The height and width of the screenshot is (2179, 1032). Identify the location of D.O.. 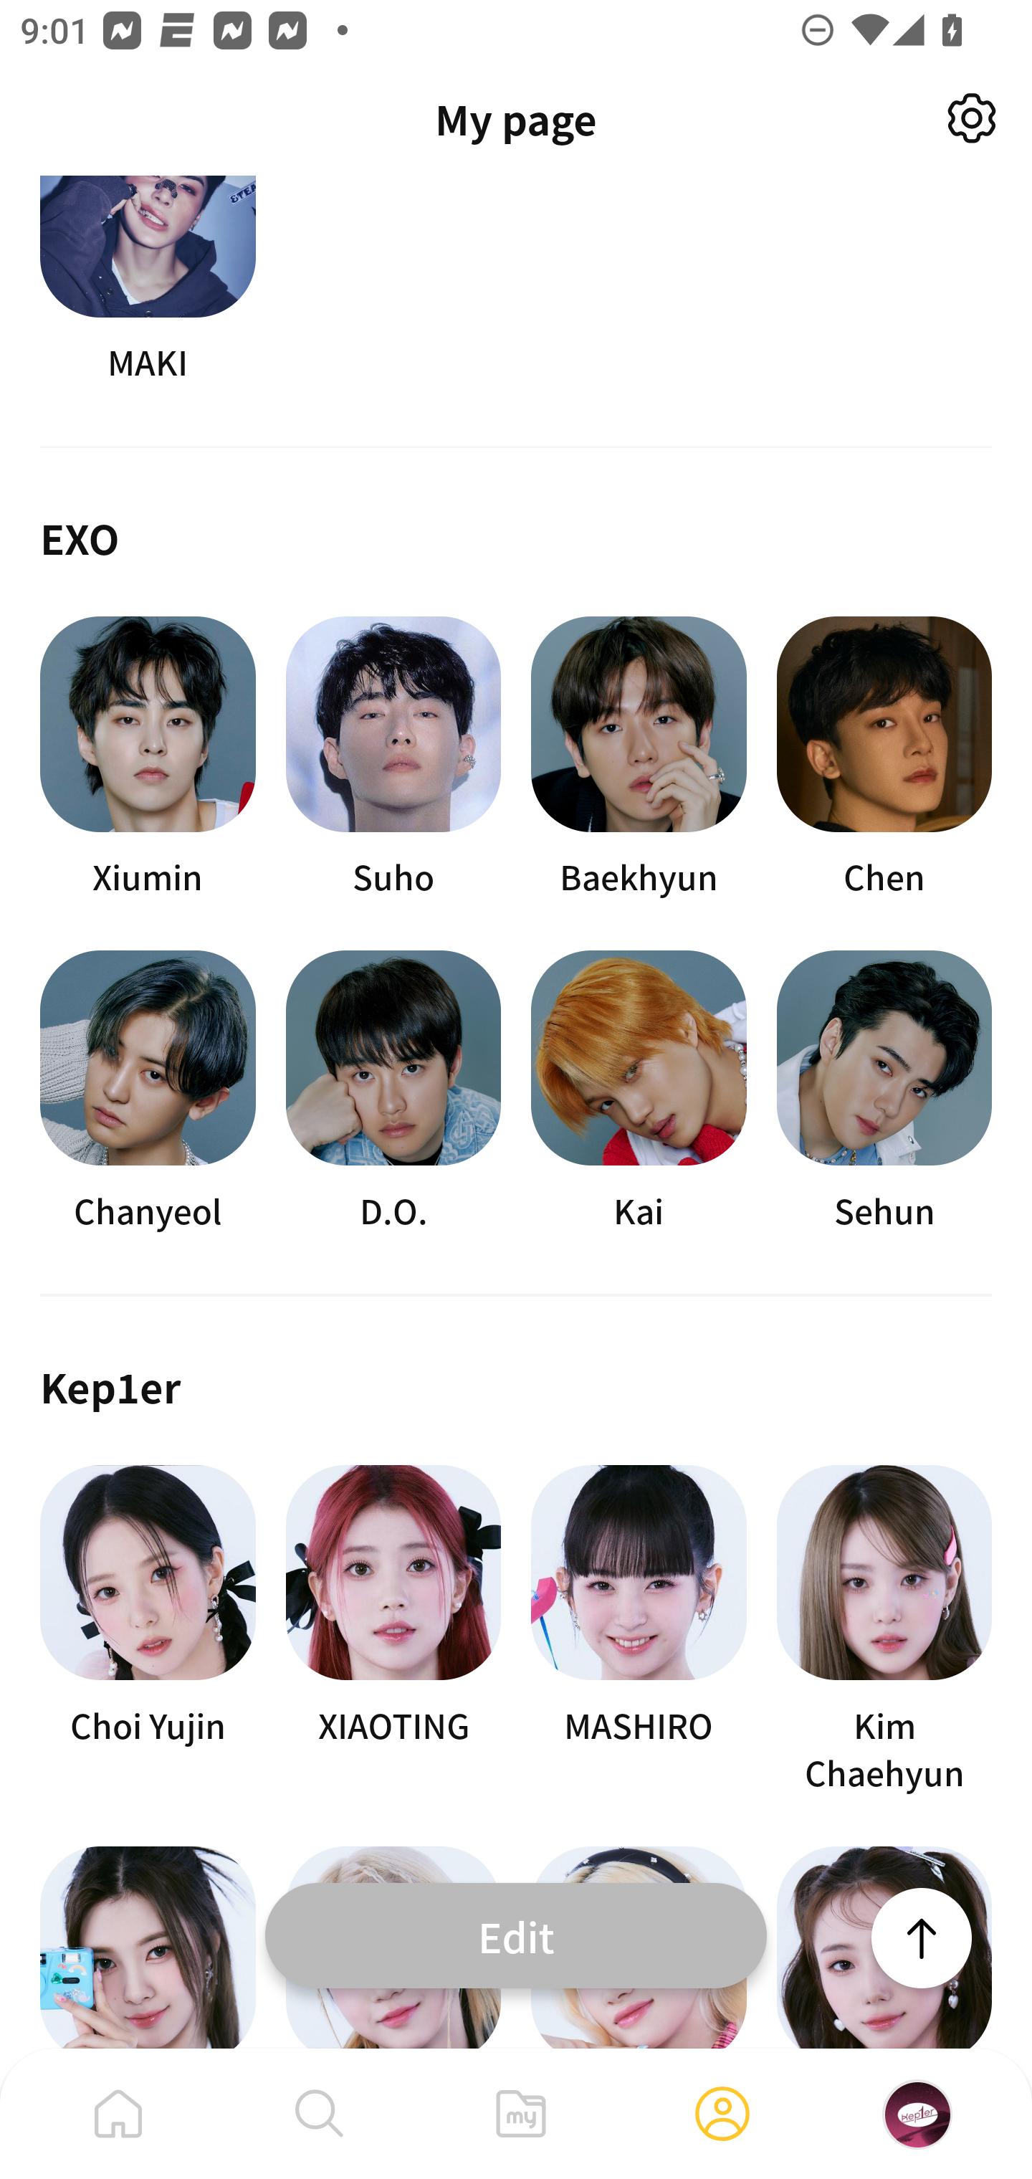
(393, 1091).